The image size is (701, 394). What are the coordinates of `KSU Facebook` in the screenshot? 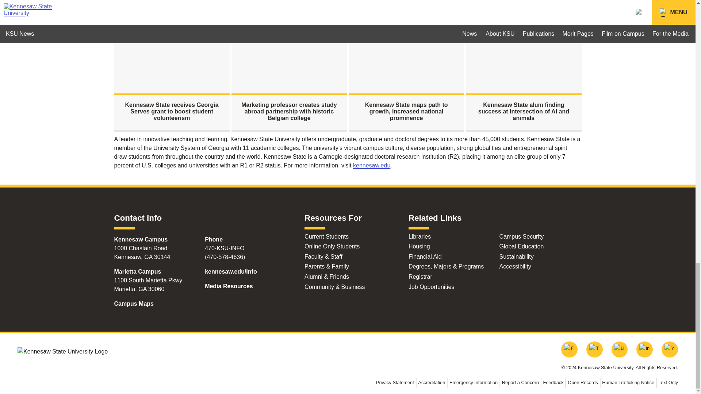 It's located at (570, 349).